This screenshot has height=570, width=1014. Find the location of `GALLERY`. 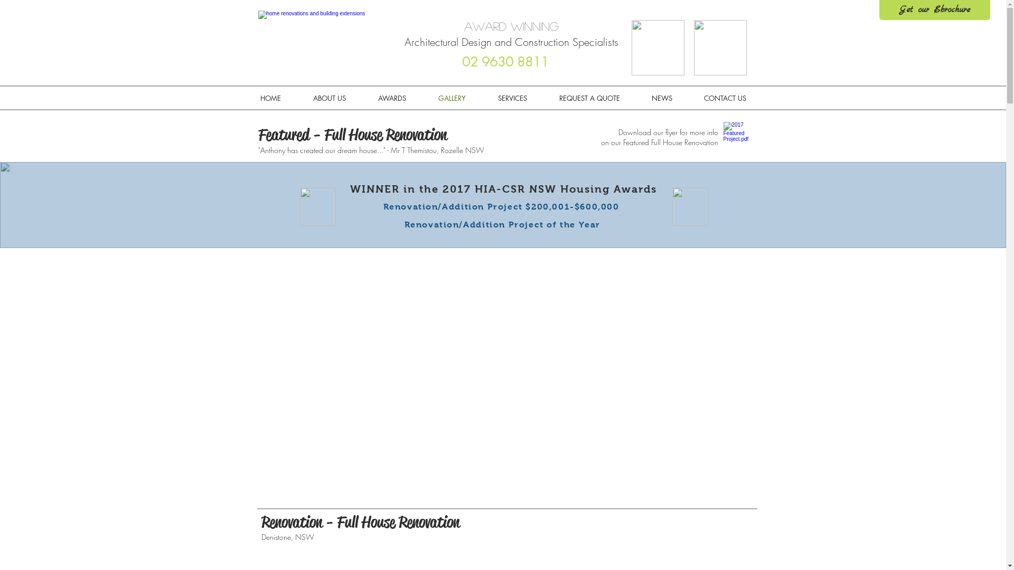

GALLERY is located at coordinates (452, 98).